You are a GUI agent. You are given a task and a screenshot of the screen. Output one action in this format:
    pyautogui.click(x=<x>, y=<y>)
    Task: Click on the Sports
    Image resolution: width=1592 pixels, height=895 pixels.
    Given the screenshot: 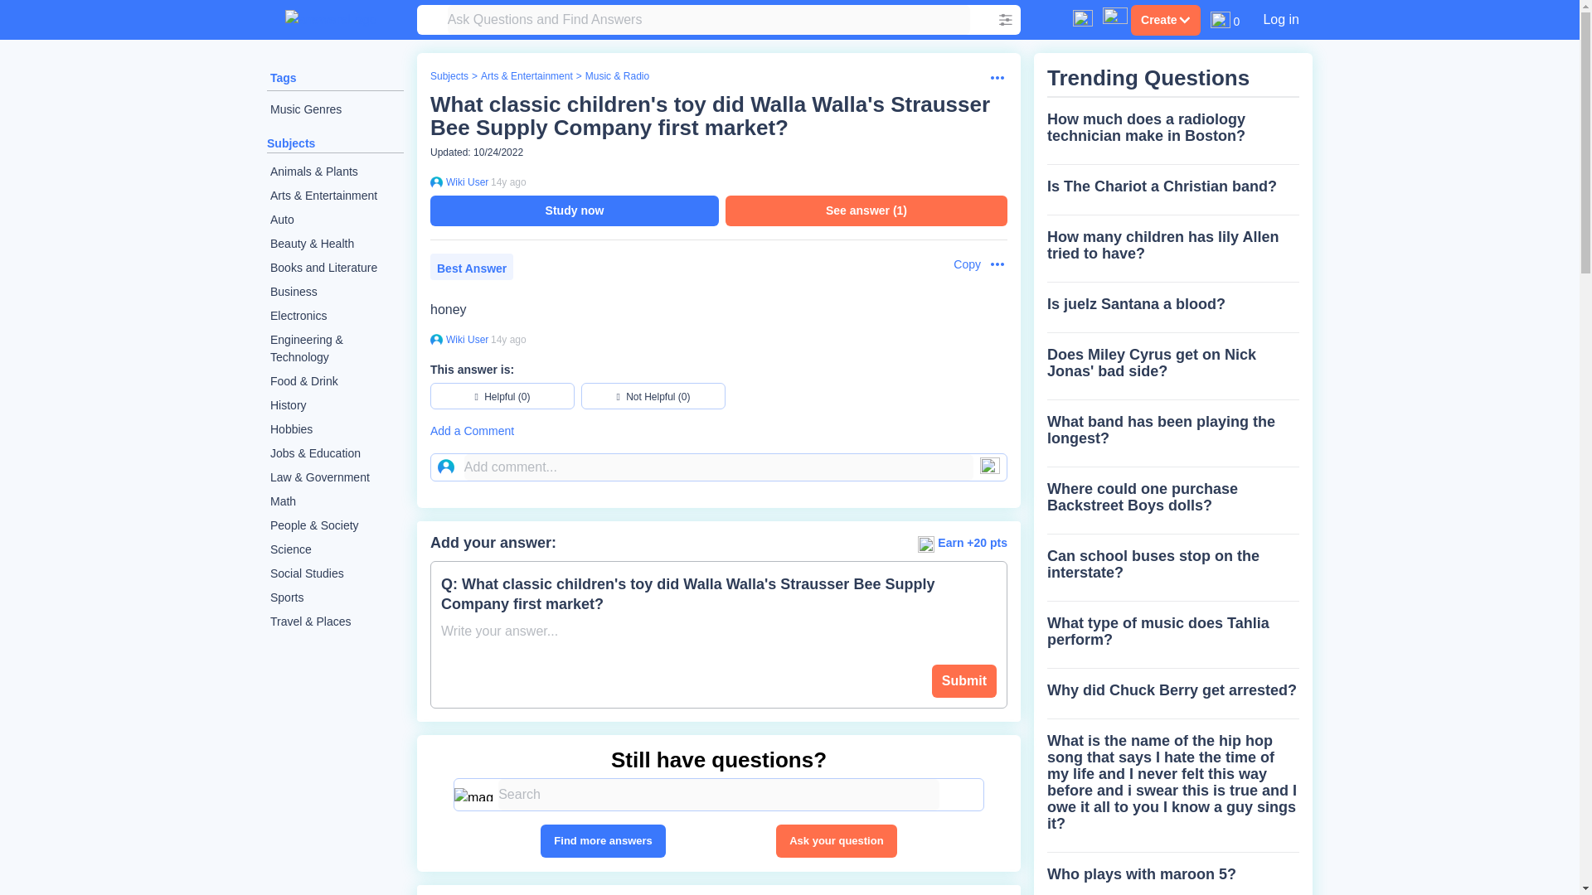 What is the action you would take?
    pyautogui.click(x=335, y=597)
    